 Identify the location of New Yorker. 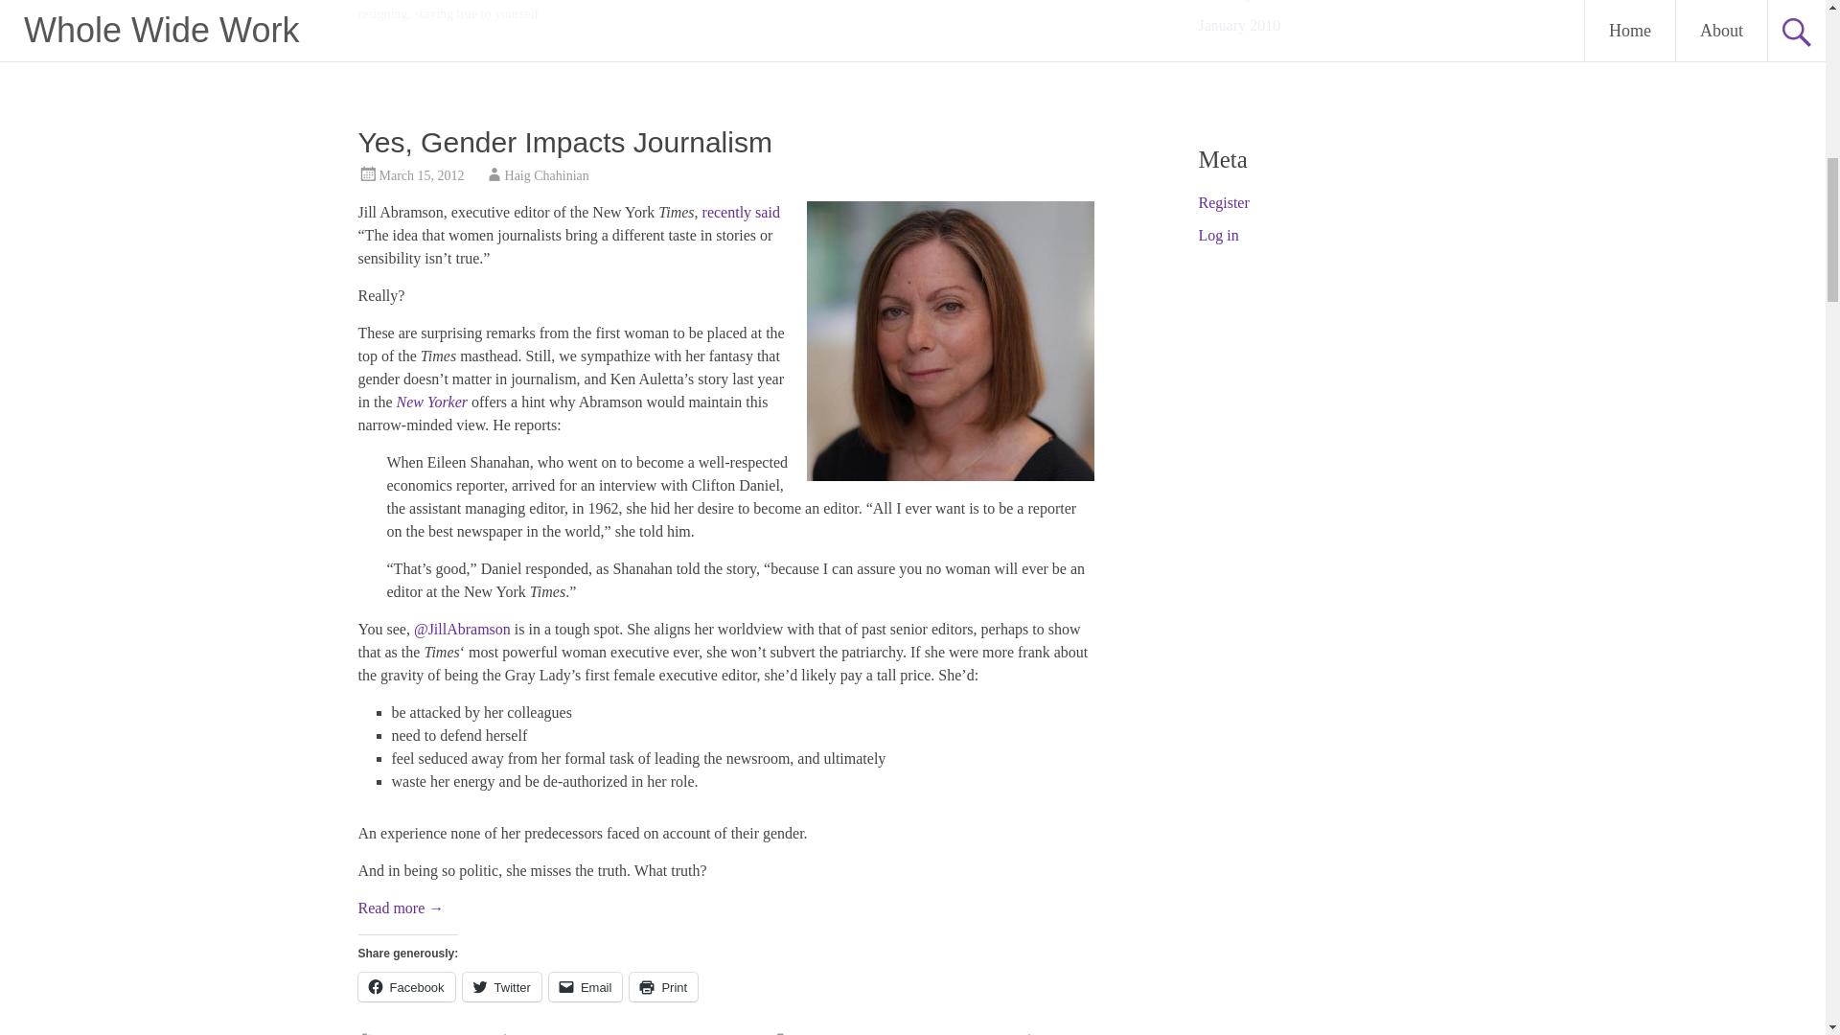
(433, 402).